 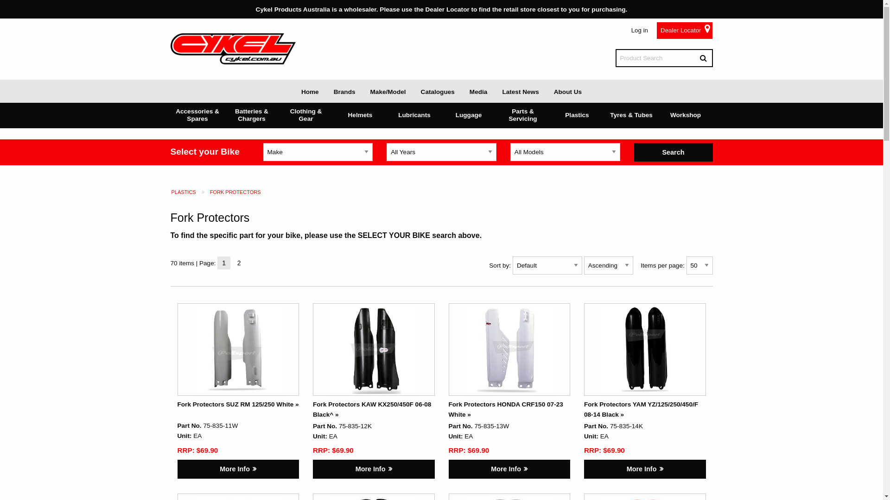 I want to click on Tyres & Tubes, so click(x=631, y=115).